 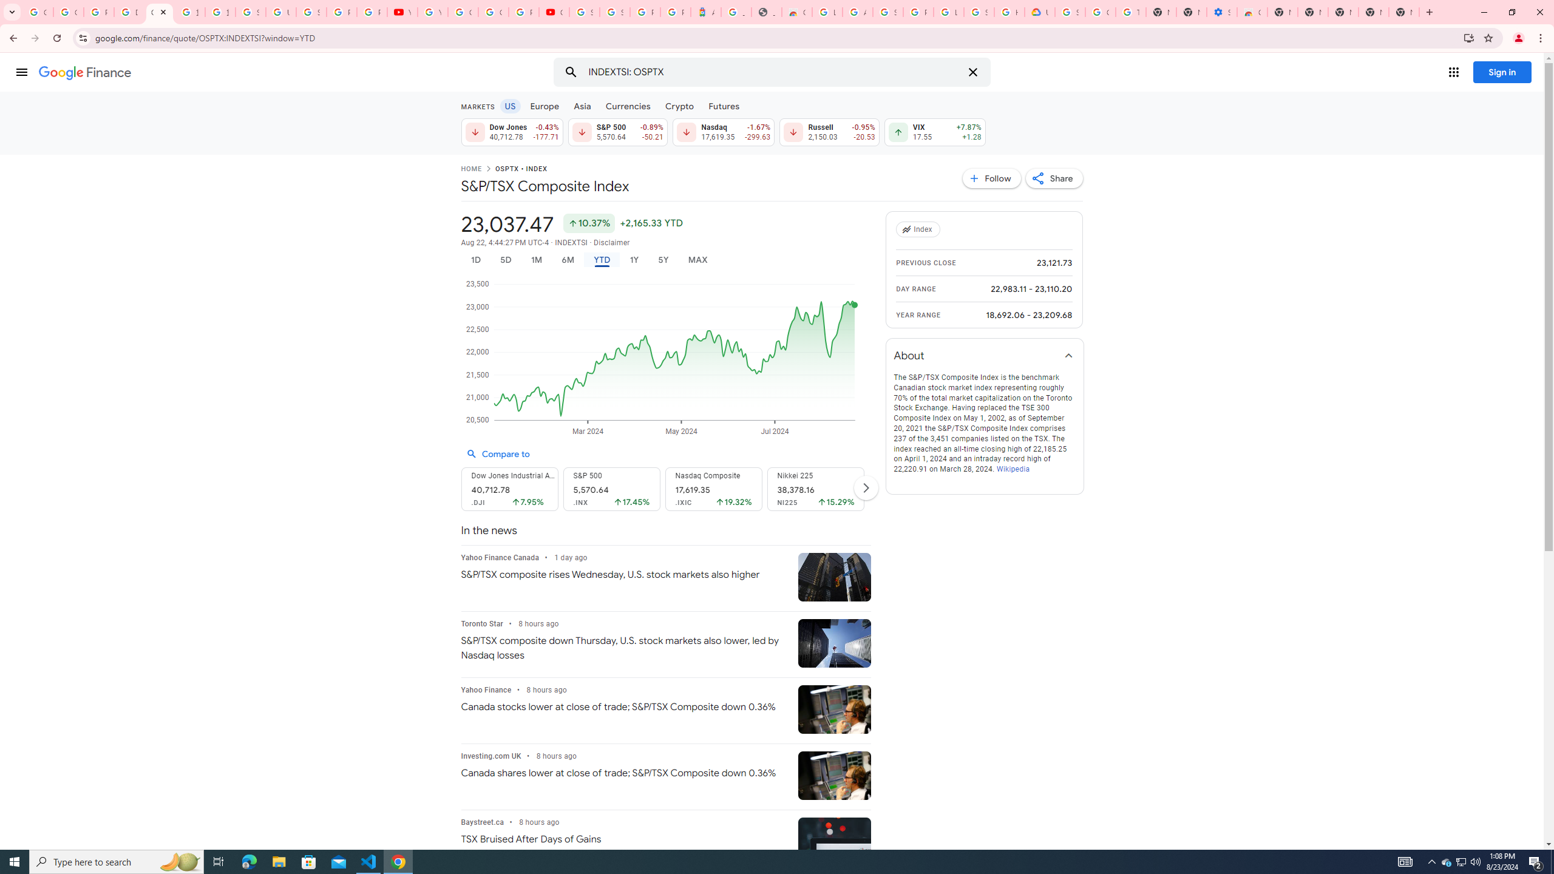 I want to click on YTD, so click(x=601, y=260).